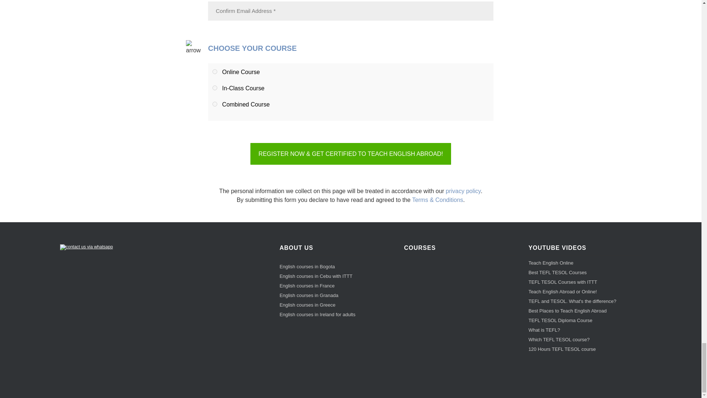  Describe the element at coordinates (215, 104) in the screenshot. I see `Combined Course` at that location.